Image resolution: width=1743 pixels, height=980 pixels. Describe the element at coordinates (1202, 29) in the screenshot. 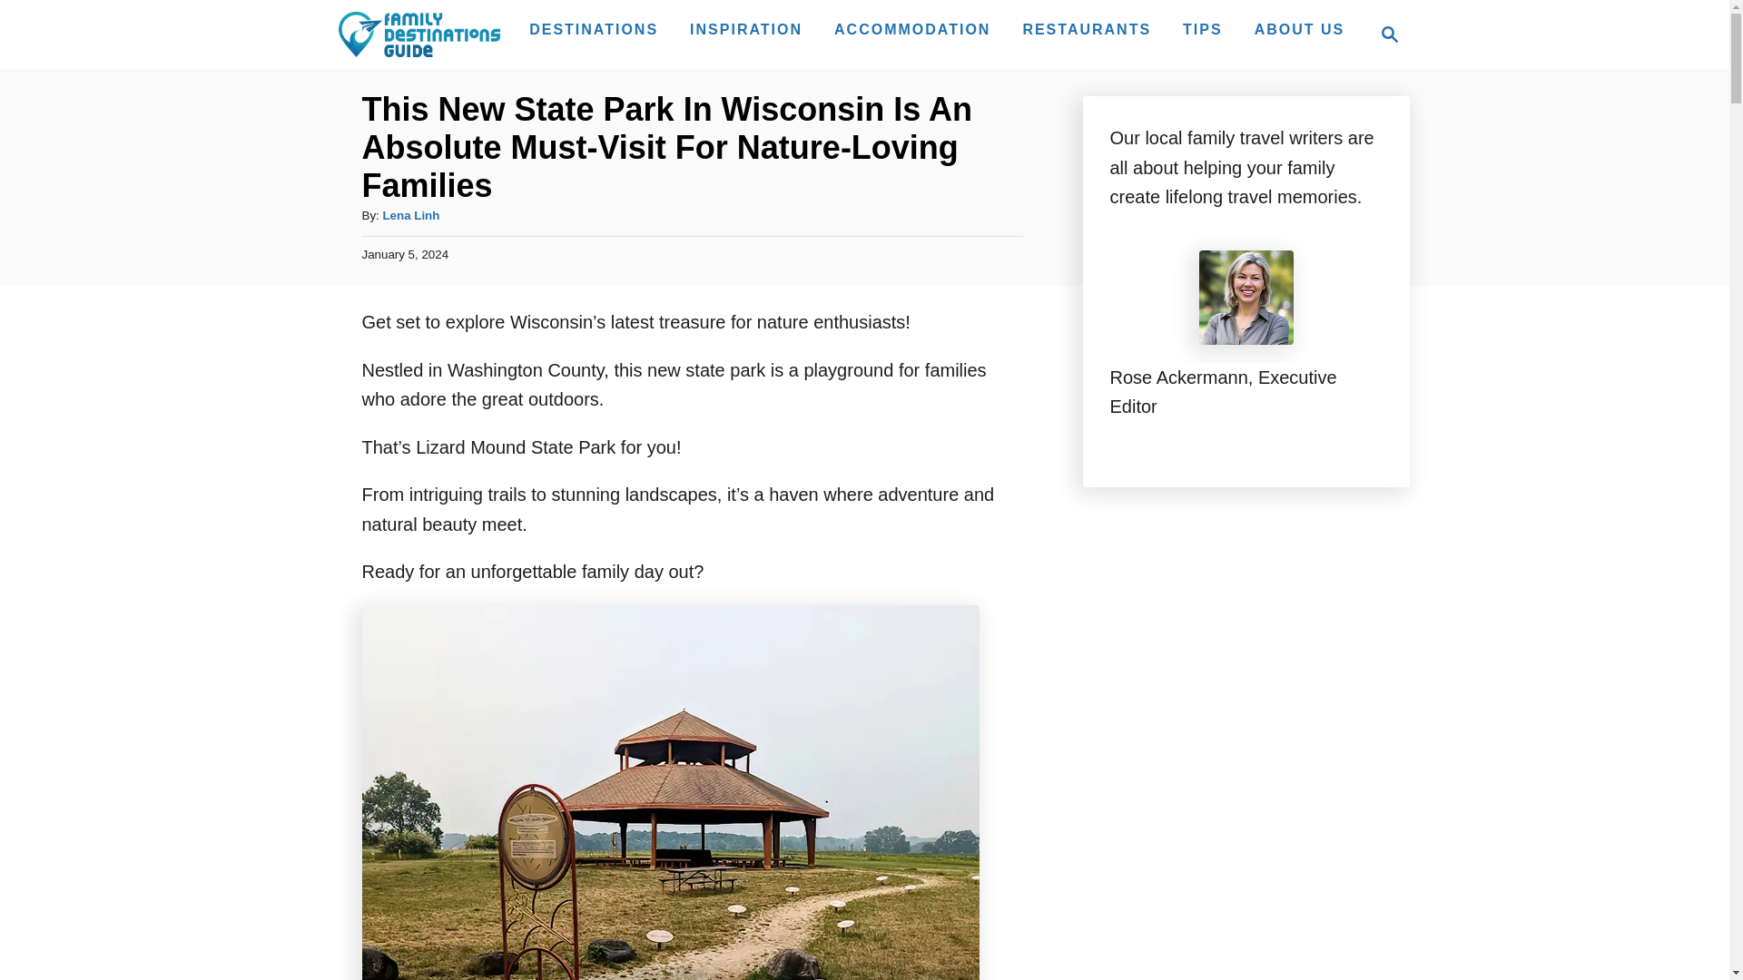

I see `TIPS` at that location.